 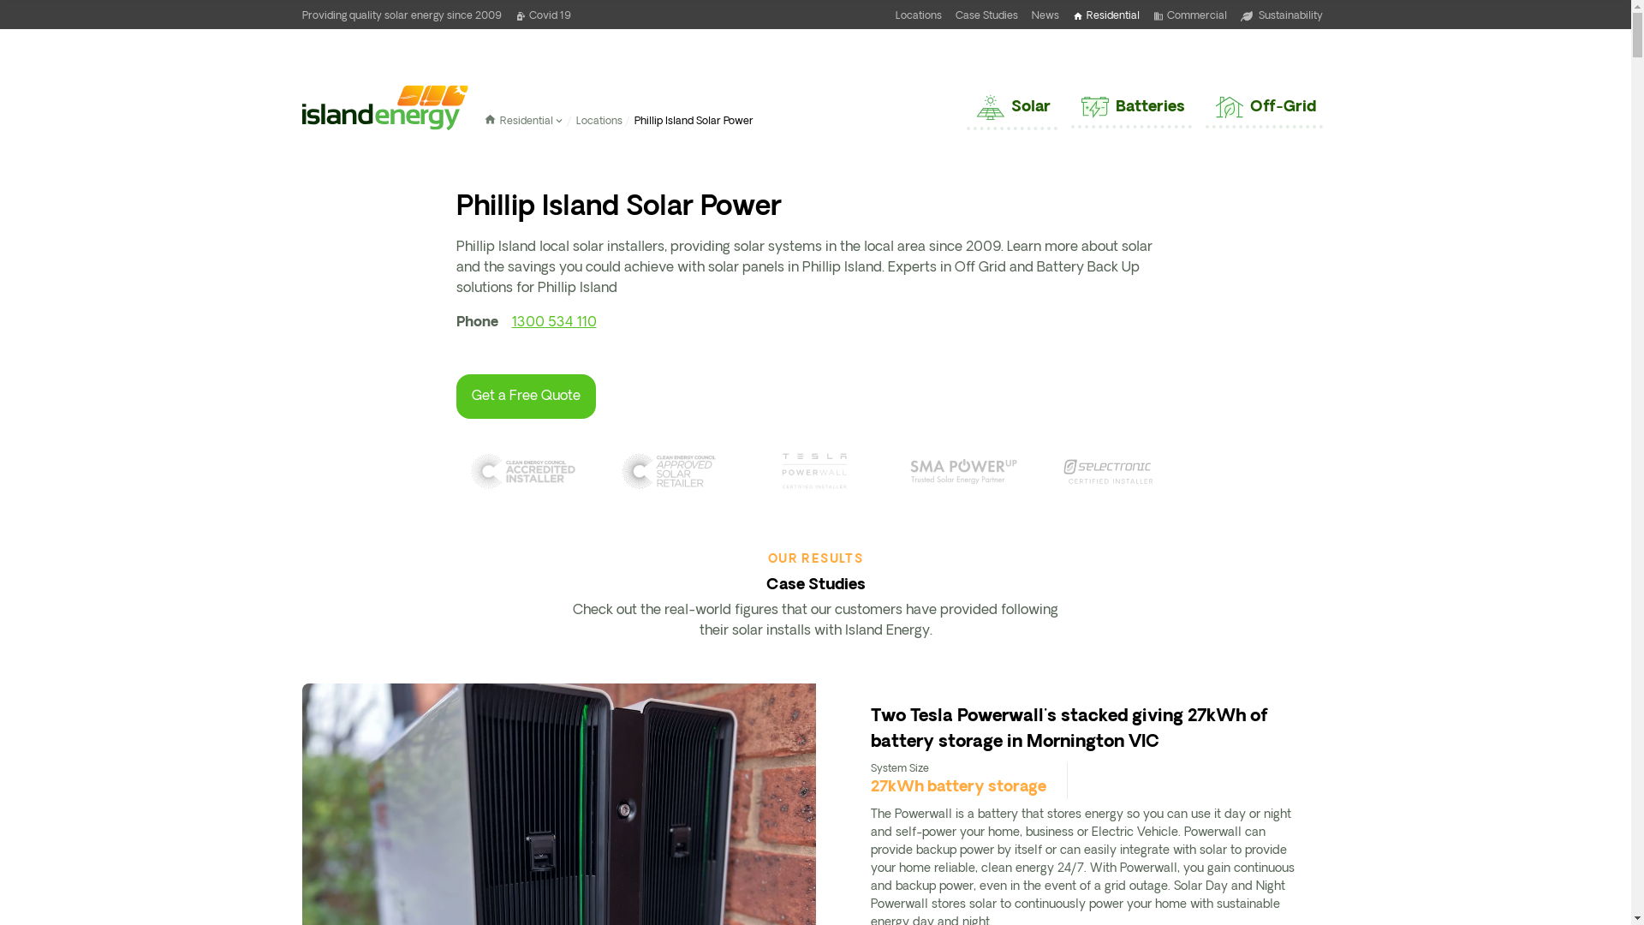 I want to click on Case Studies, so click(x=986, y=15).